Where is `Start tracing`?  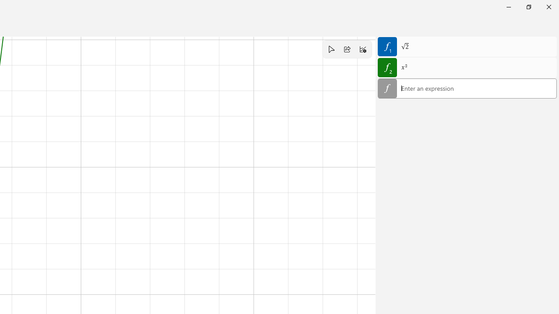
Start tracing is located at coordinates (331, 49).